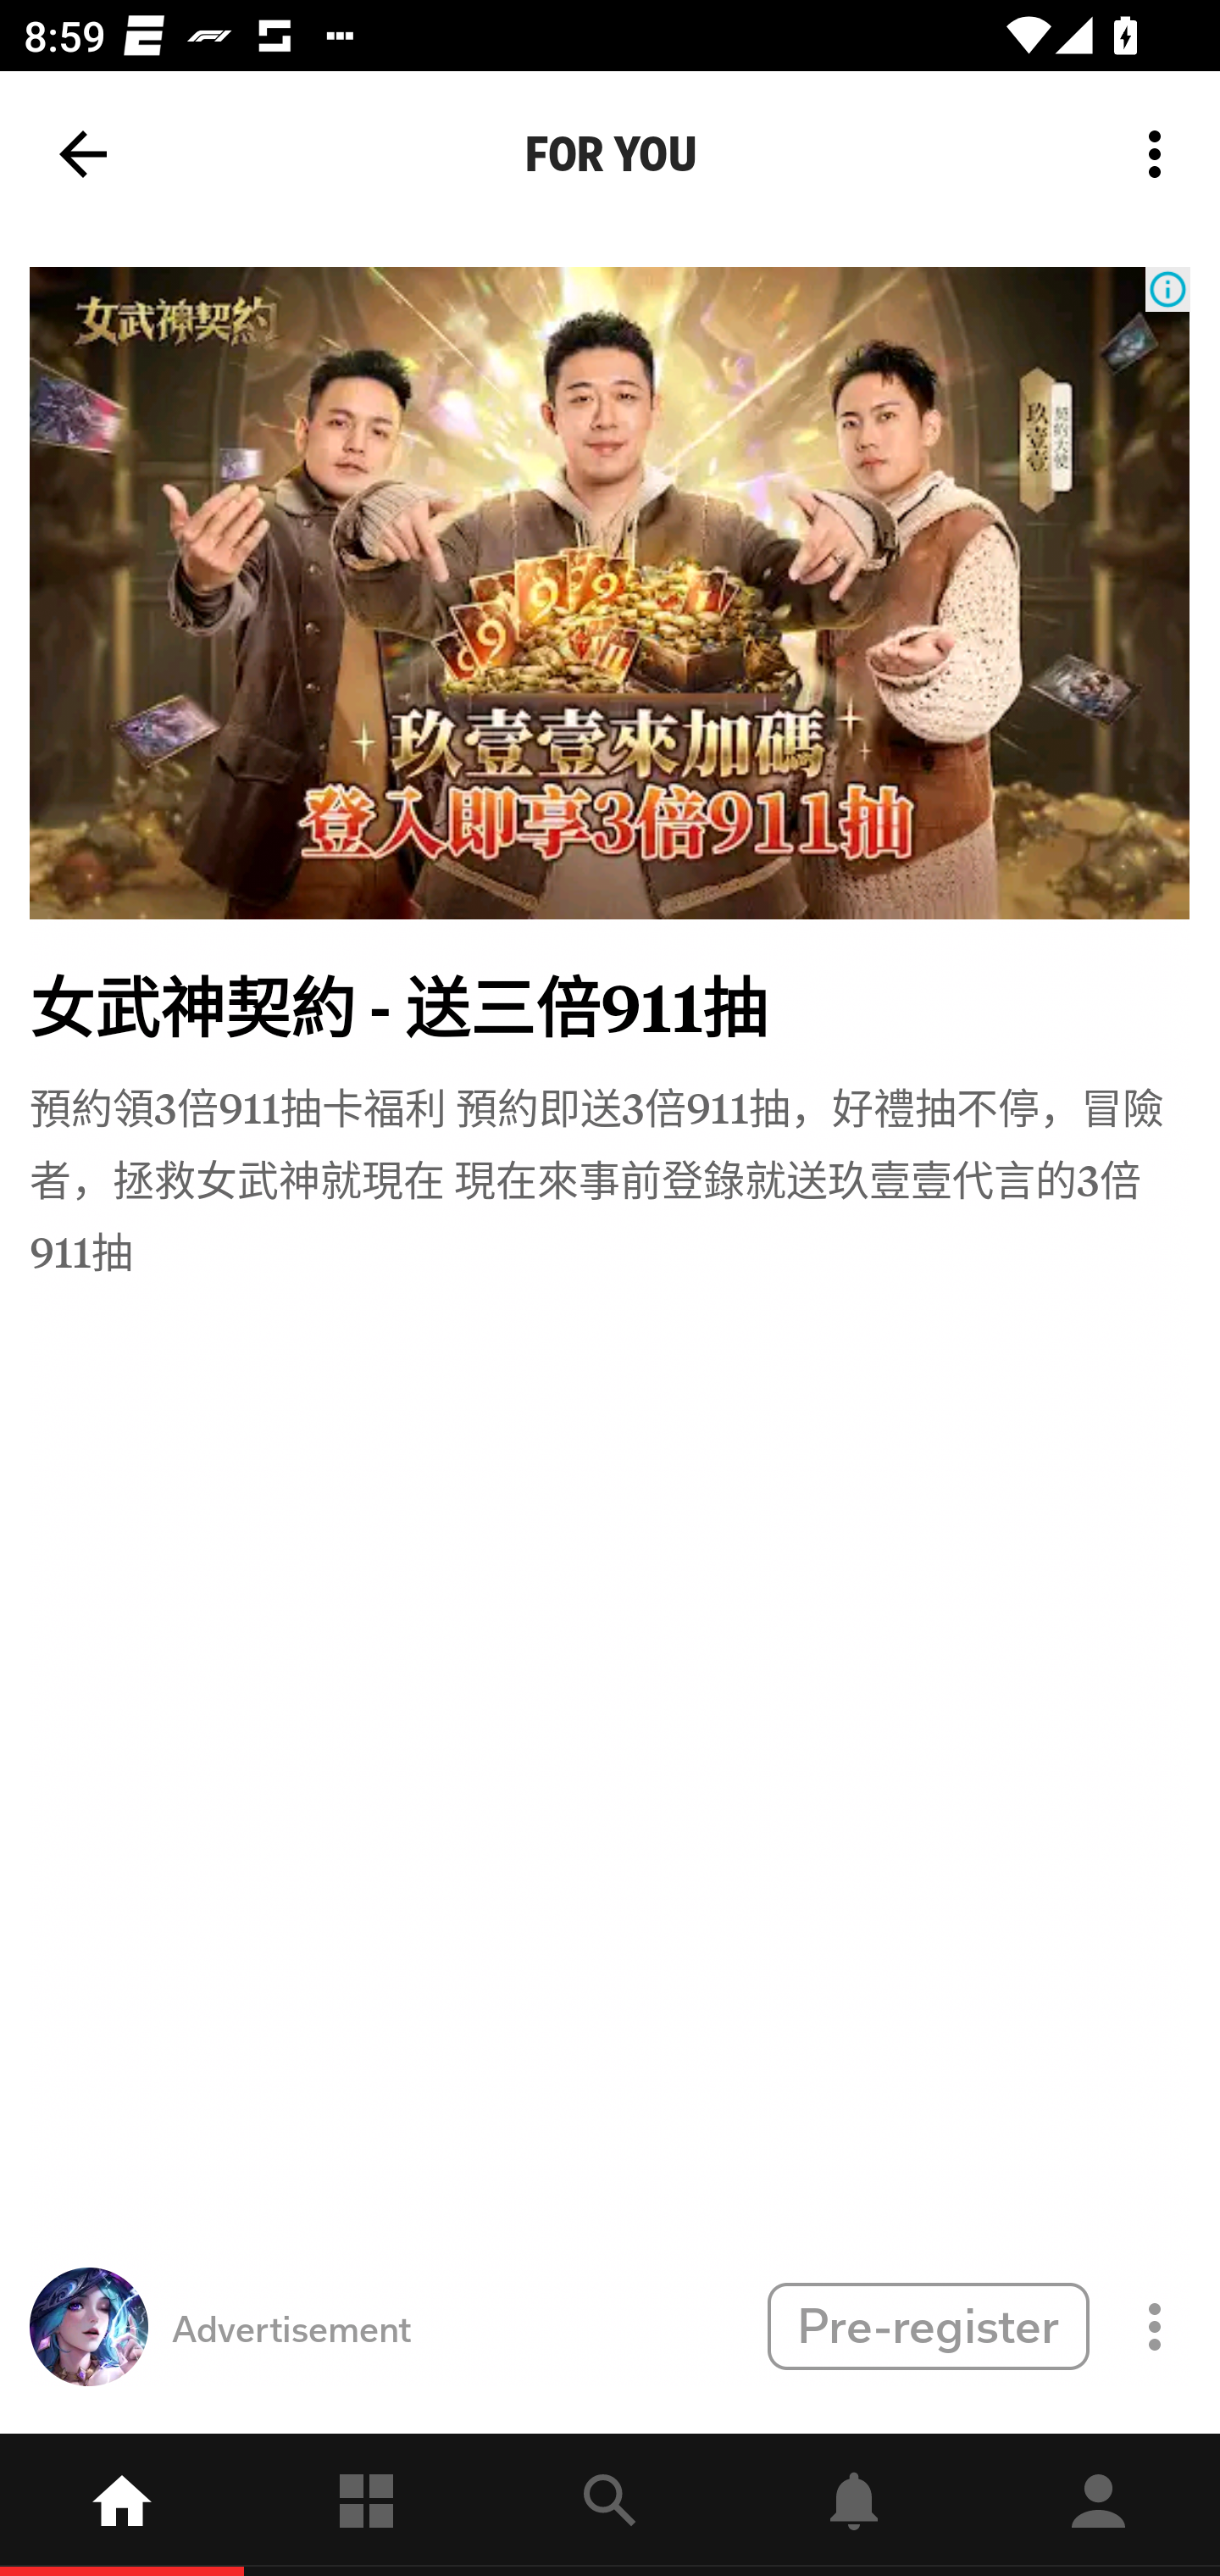 This screenshot has width=1220, height=2576. What do you see at coordinates (366, 2505) in the screenshot?
I see `Following` at bounding box center [366, 2505].